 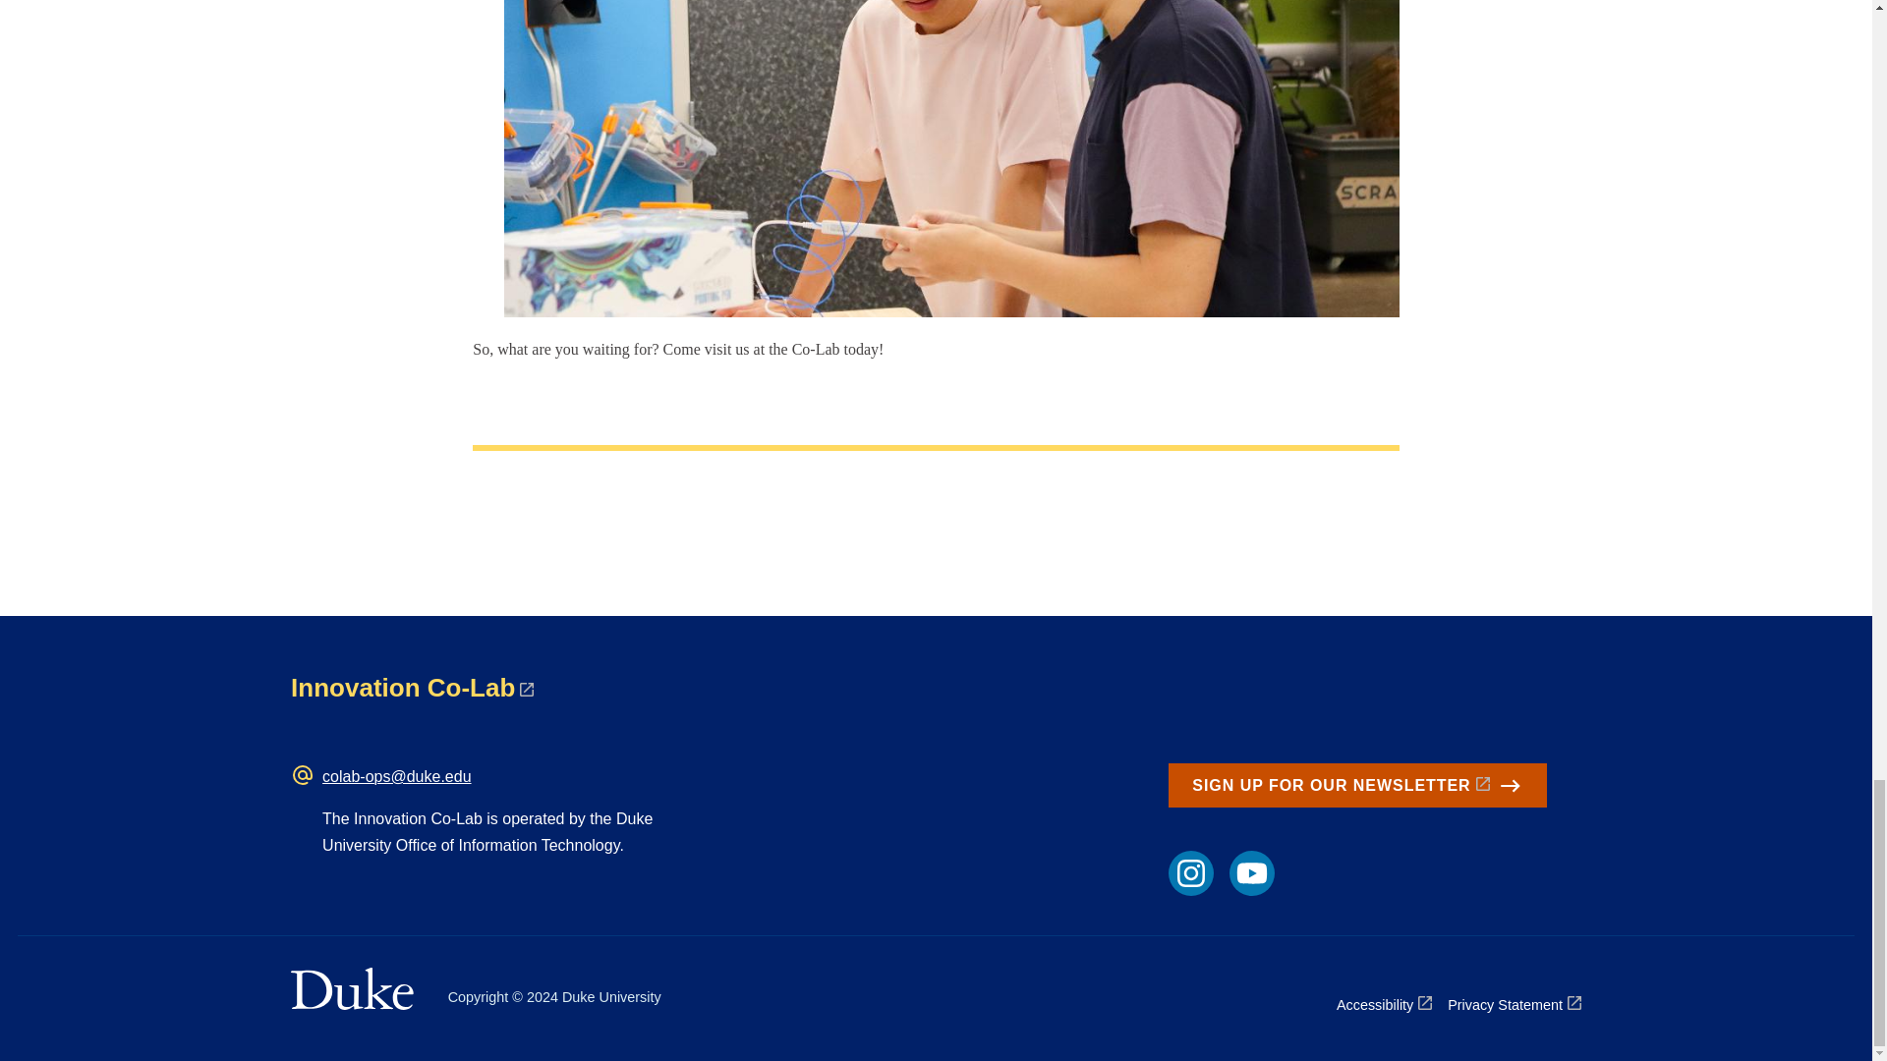 I want to click on Instagram link, so click(x=1190, y=872).